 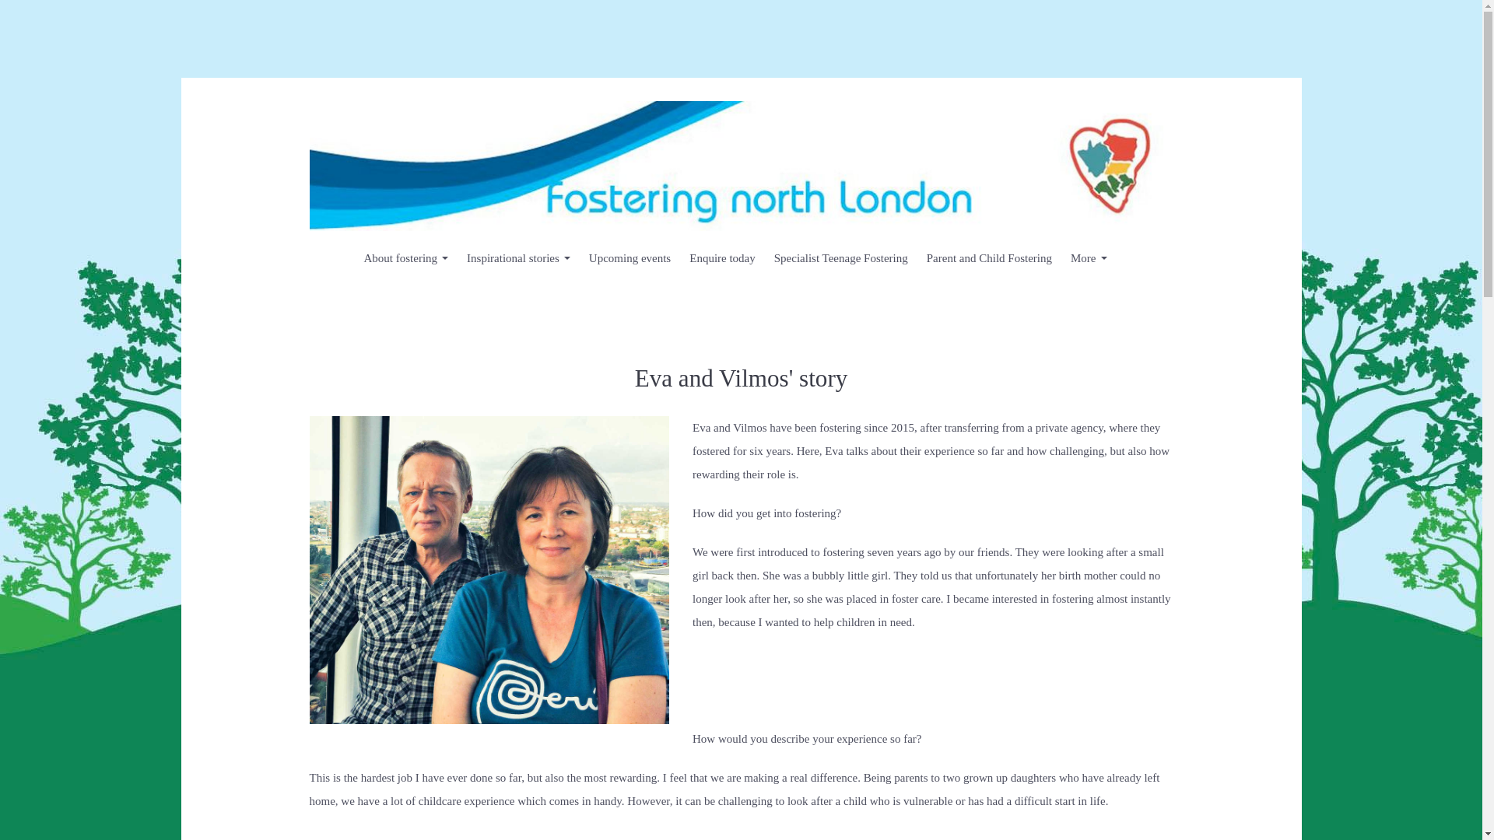 I want to click on Parent and Child Fostering, so click(x=988, y=258).